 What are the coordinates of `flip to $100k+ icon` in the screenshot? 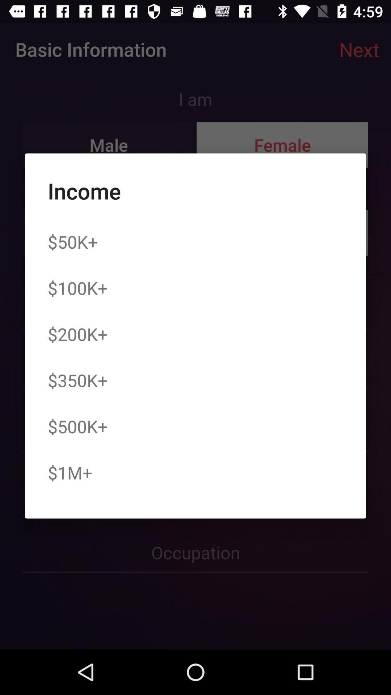 It's located at (77, 288).